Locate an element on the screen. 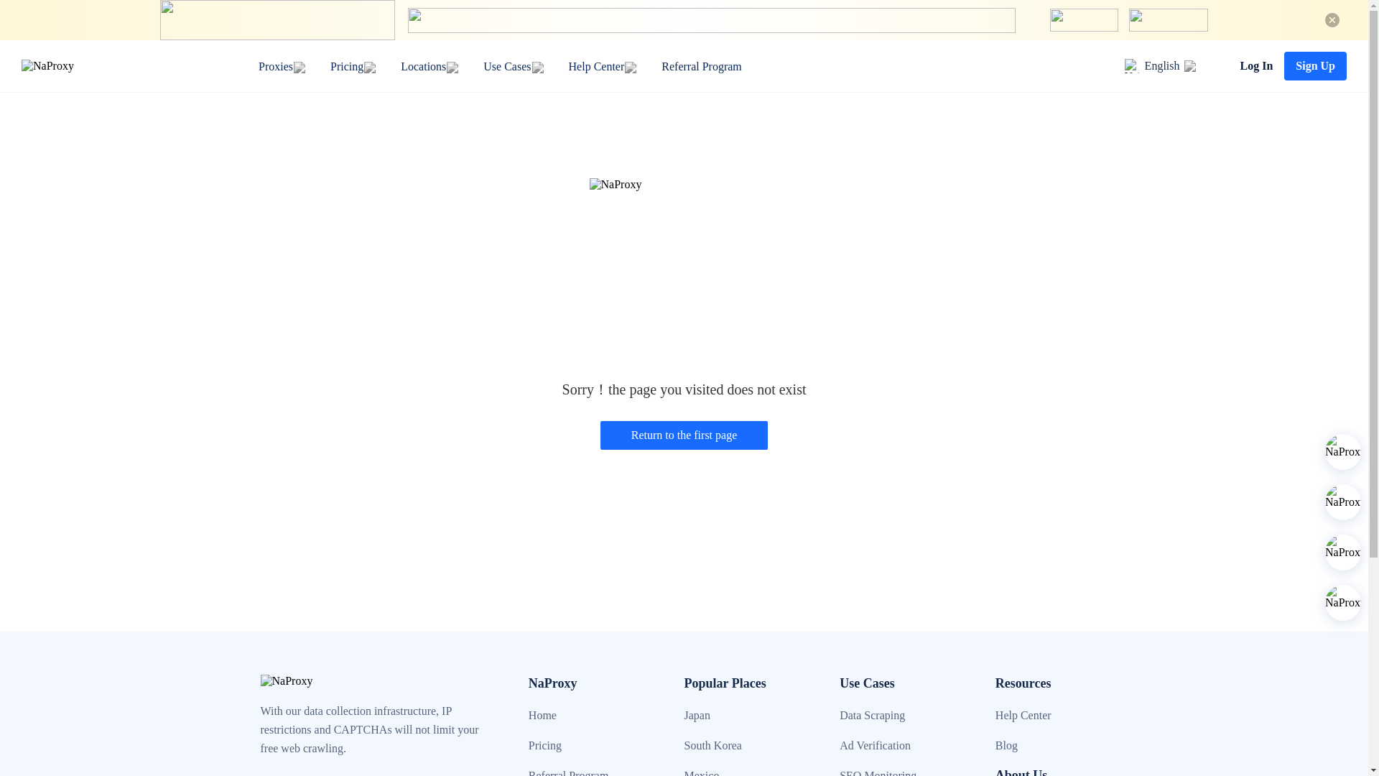 The height and width of the screenshot is (776, 1379). Sign Up is located at coordinates (1315, 66).